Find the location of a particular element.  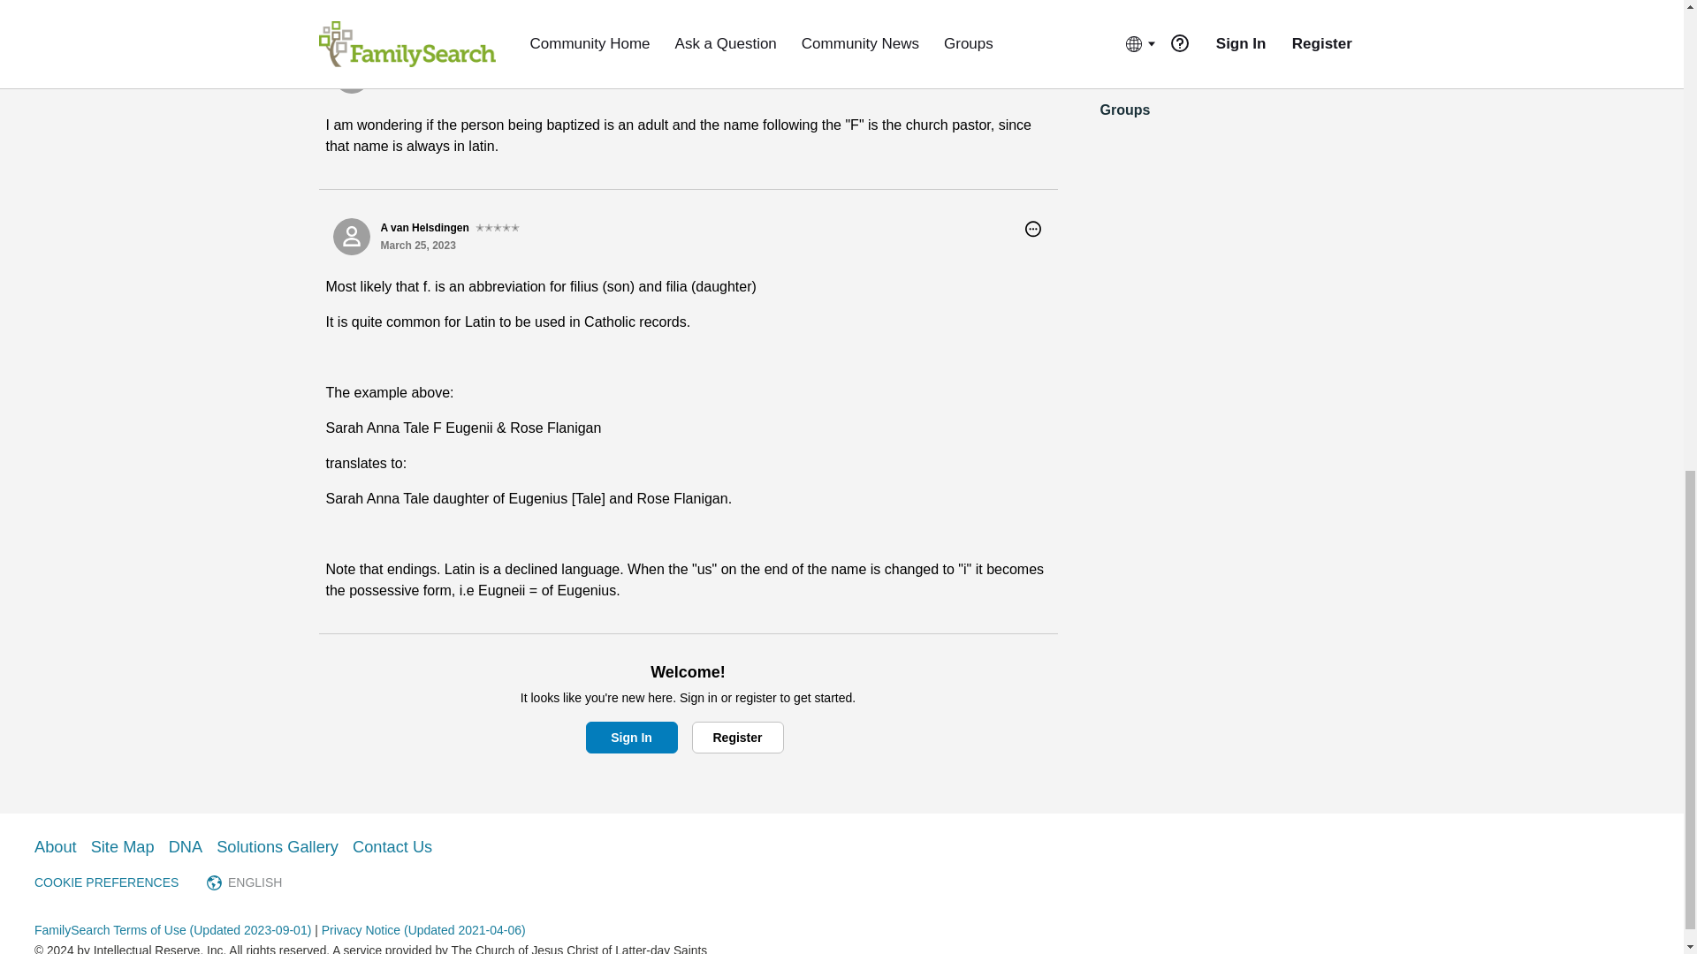

Level 1 is located at coordinates (459, 65).